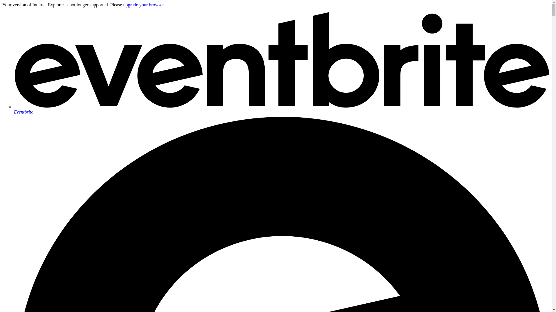 Image resolution: width=556 pixels, height=312 pixels. I want to click on upgrade your browser, so click(143, 5).